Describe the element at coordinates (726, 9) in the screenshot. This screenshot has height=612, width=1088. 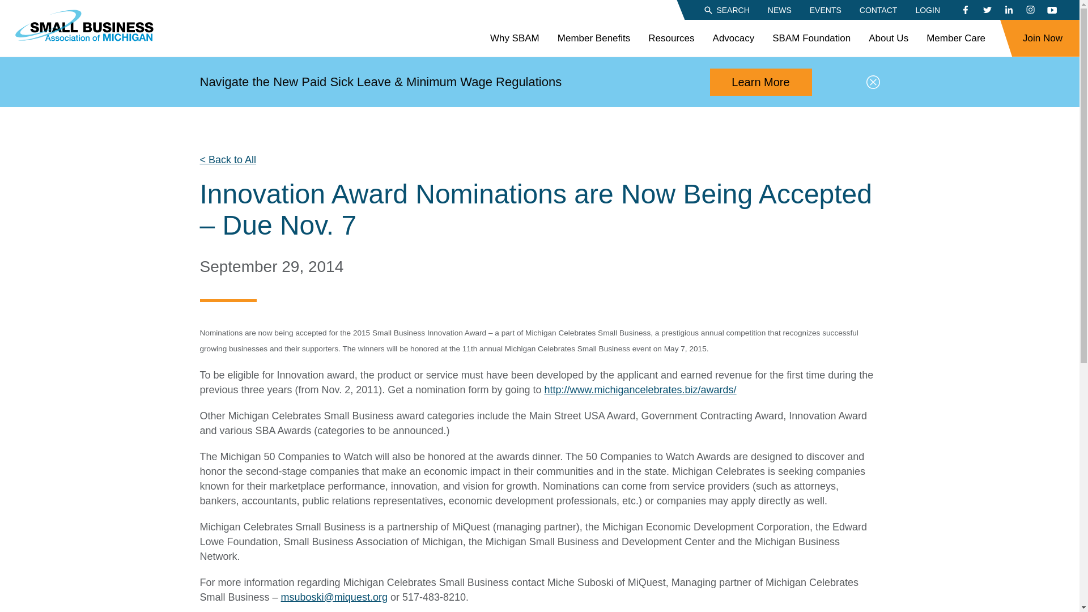
I see `SEARCH` at that location.